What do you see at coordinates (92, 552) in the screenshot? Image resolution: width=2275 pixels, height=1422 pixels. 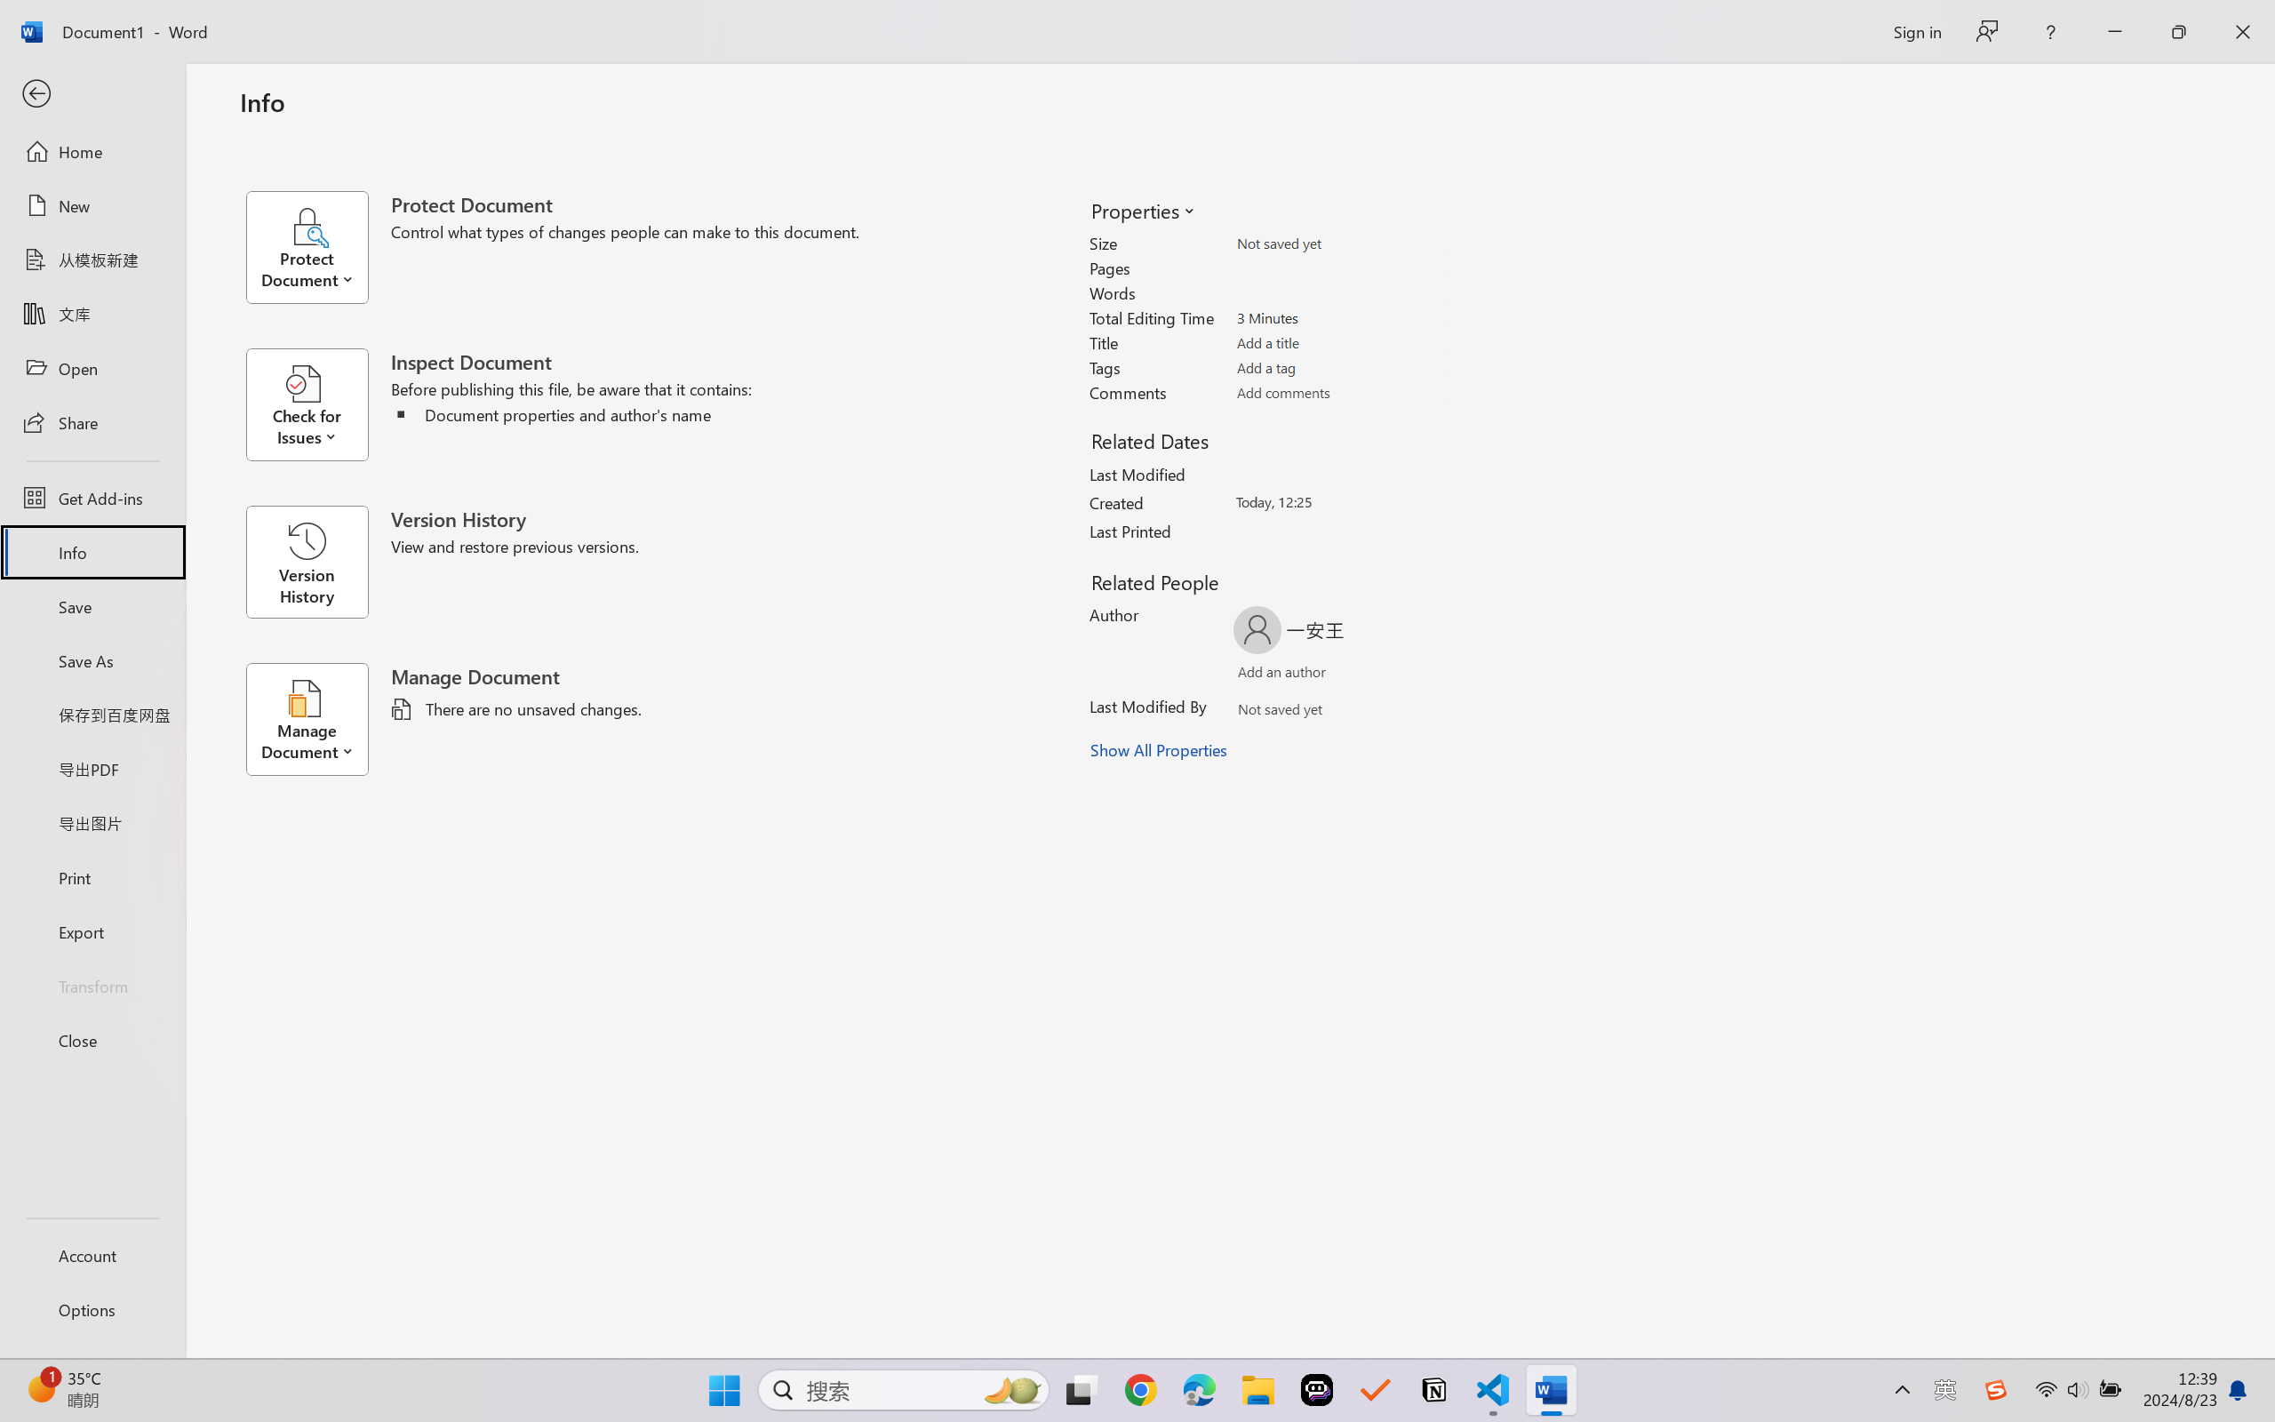 I see `Info` at bounding box center [92, 552].